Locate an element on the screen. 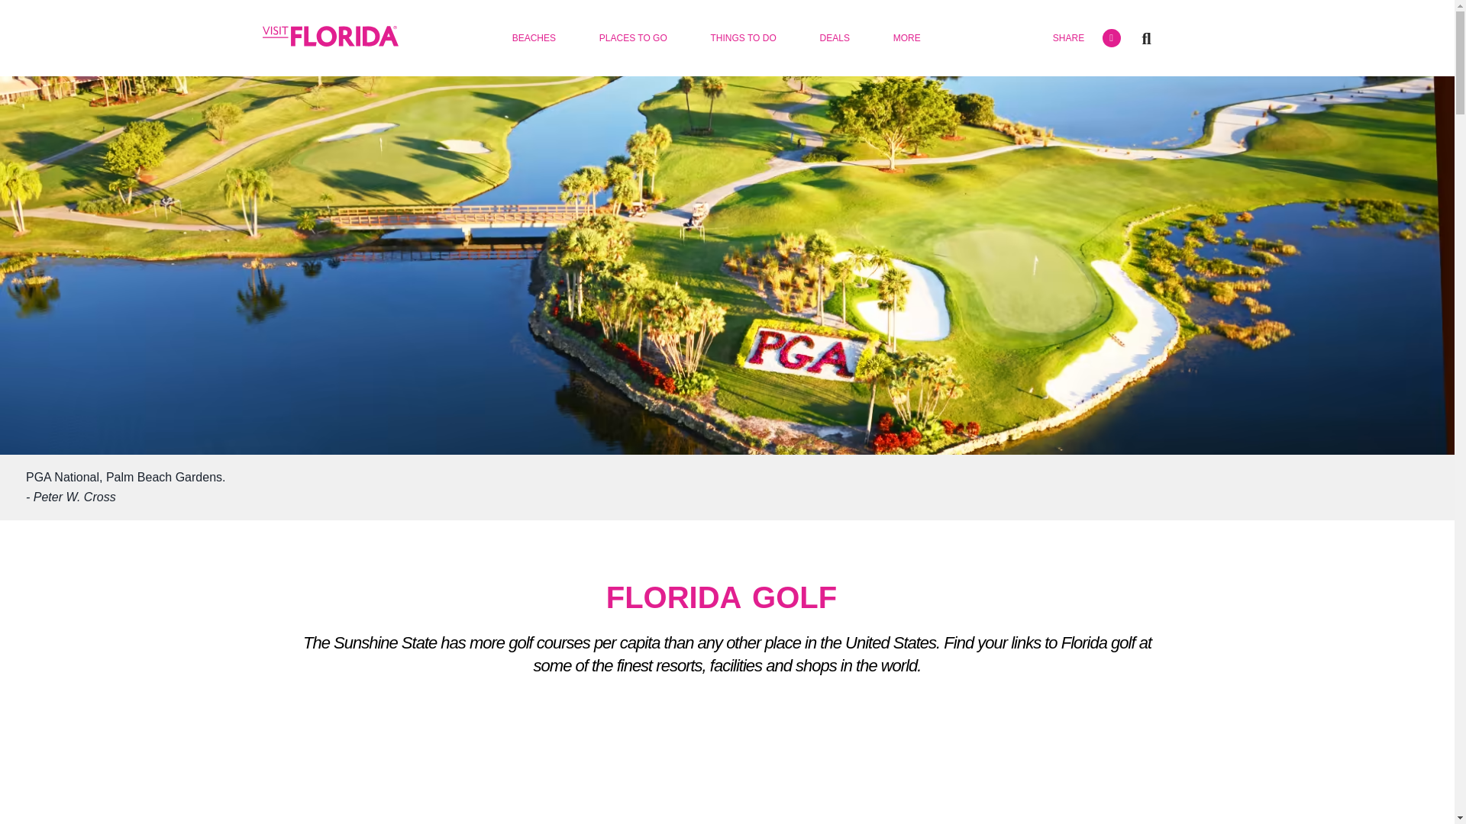 The width and height of the screenshot is (1466, 824). THINGS TO DO is located at coordinates (743, 38).